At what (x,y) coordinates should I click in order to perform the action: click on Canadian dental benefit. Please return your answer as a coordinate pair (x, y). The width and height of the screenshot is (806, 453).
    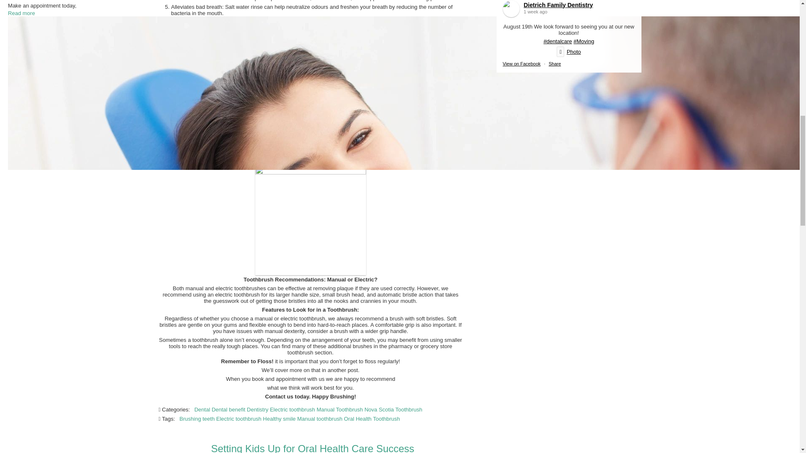
    Looking at the image, I should click on (245, 113).